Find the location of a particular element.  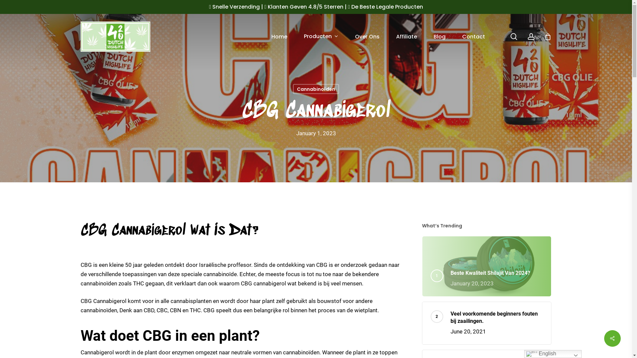

account is located at coordinates (531, 36).